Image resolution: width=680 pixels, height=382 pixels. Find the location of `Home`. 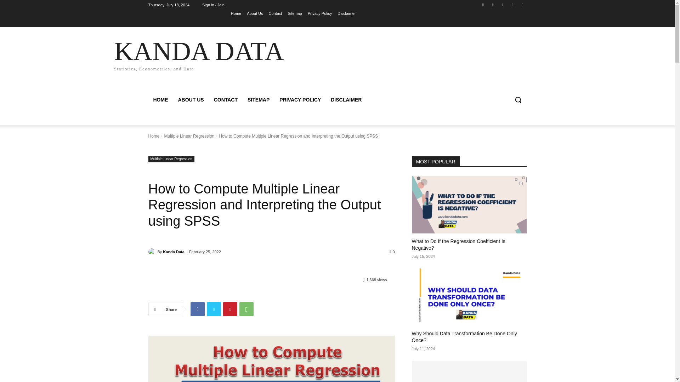

Home is located at coordinates (522, 5).